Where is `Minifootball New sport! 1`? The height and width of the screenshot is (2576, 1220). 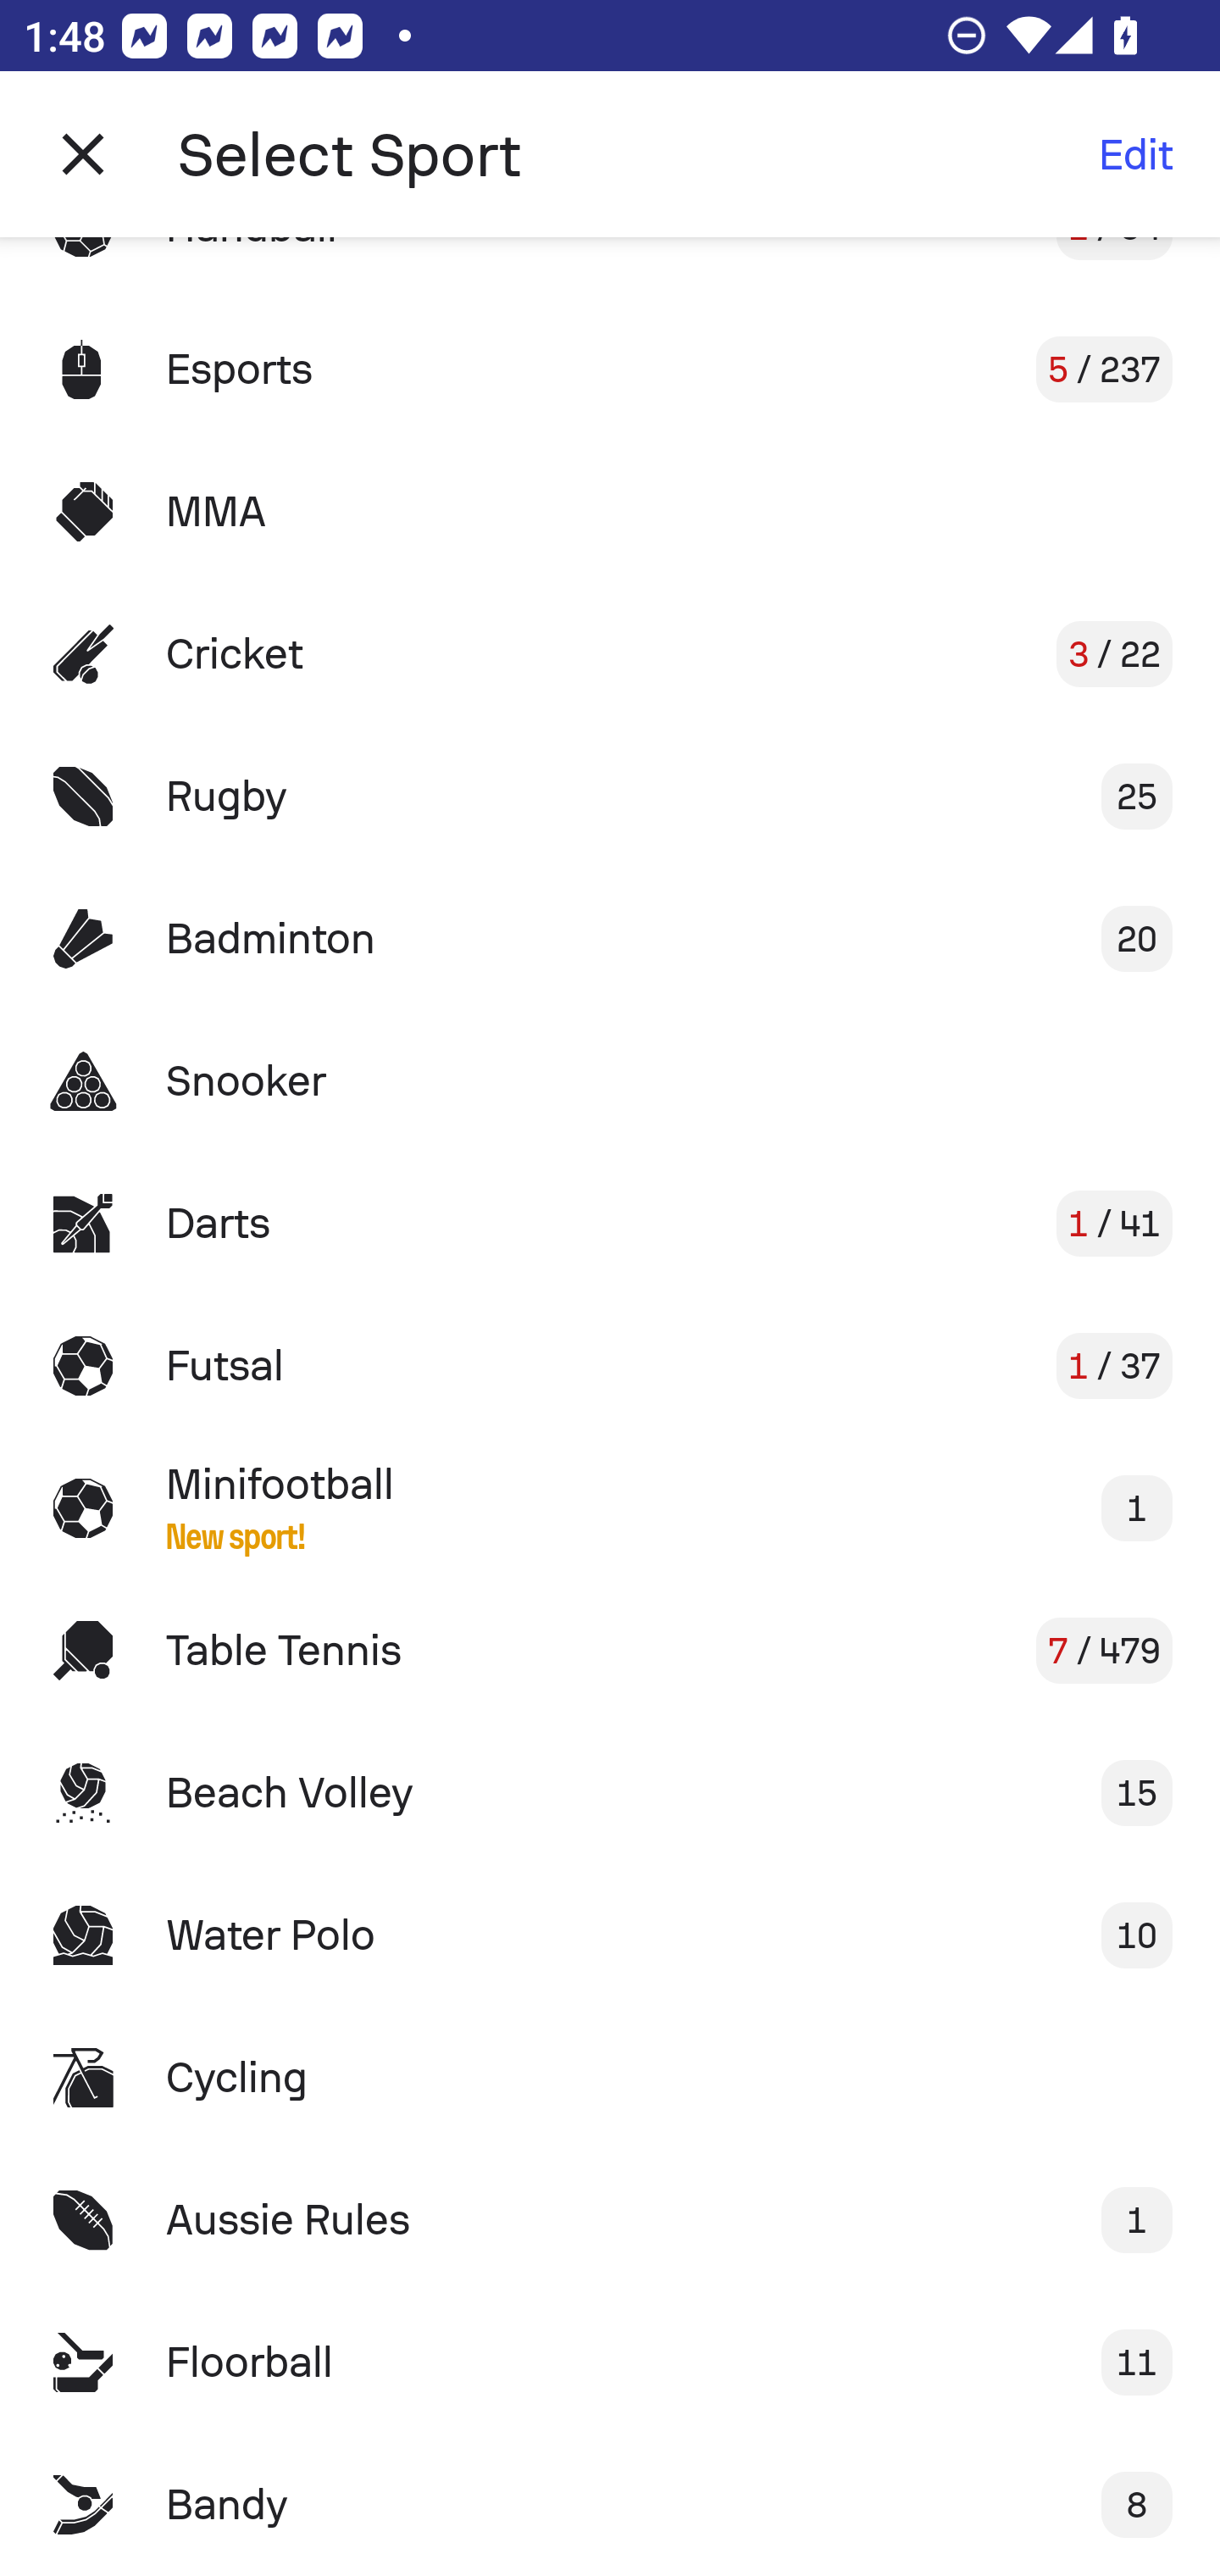
Minifootball New sport! 1 is located at coordinates (610, 1508).